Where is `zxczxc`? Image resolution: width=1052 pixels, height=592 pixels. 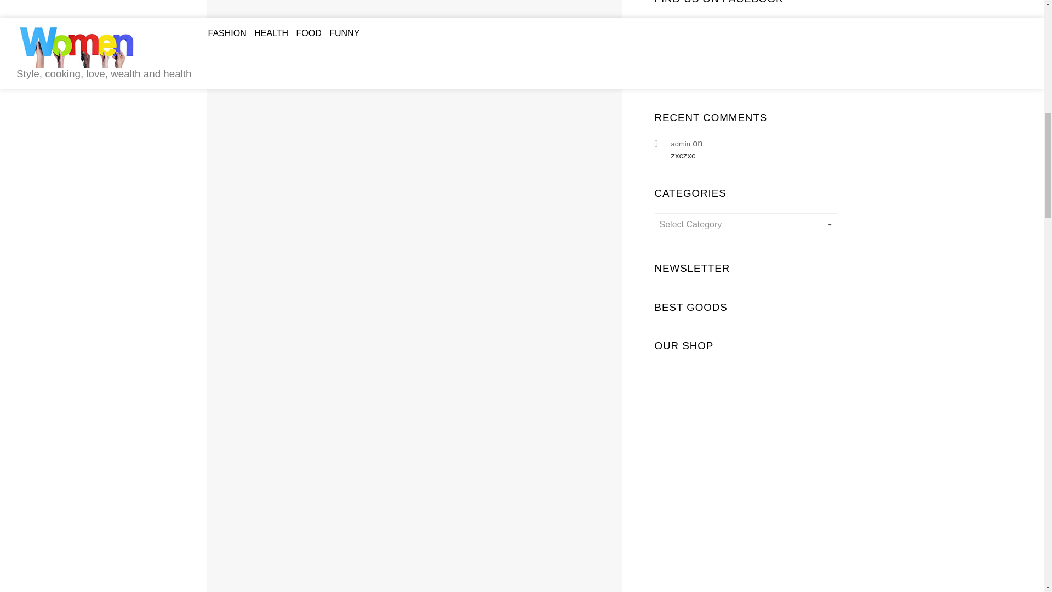
zxczxc is located at coordinates (754, 156).